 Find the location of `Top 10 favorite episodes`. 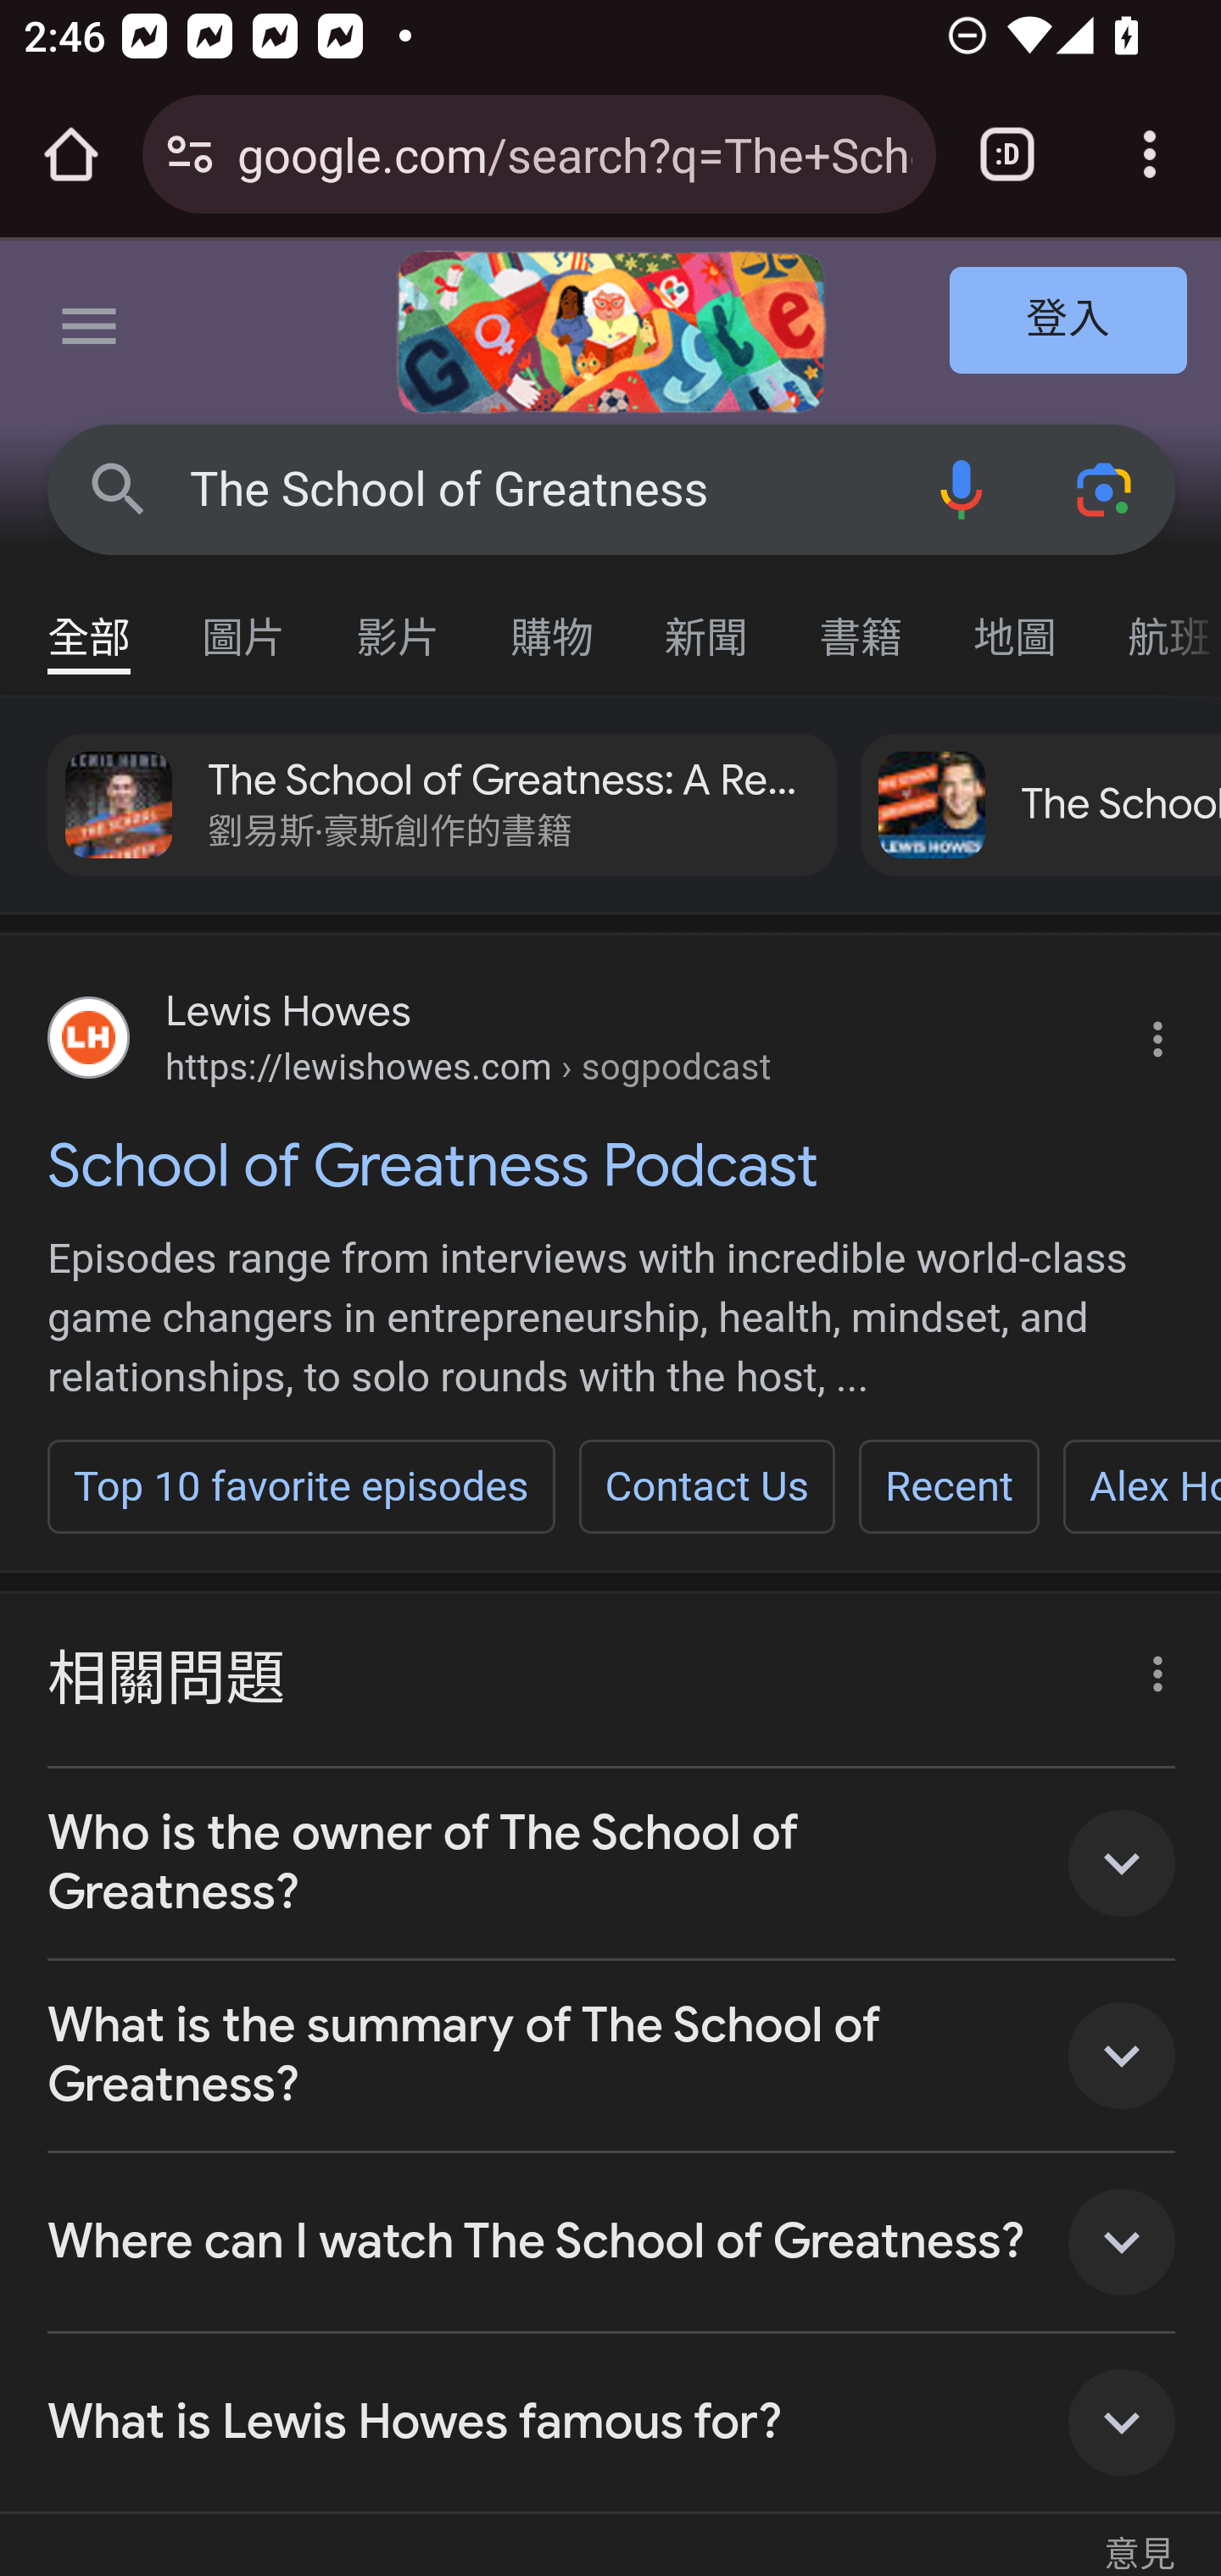

Top 10 favorite episodes is located at coordinates (303, 1486).